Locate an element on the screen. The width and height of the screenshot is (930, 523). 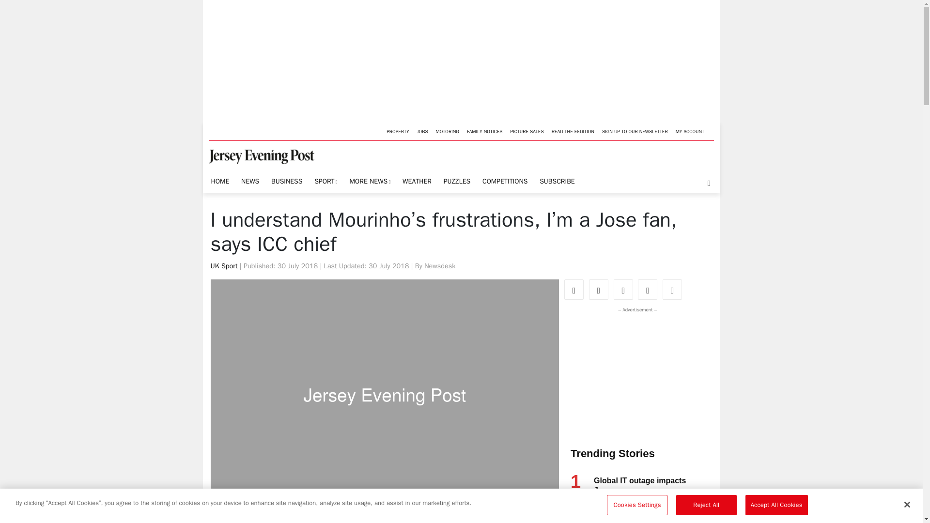
NEWS is located at coordinates (250, 182).